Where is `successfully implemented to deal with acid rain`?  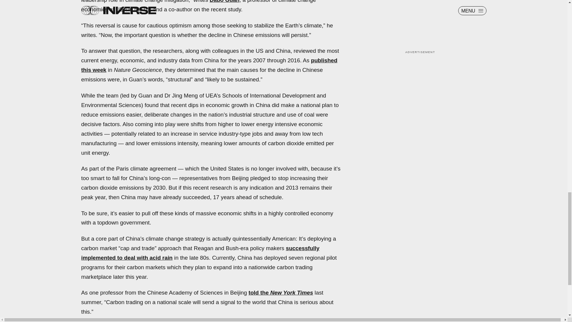
successfully implemented to deal with acid rain is located at coordinates (200, 253).